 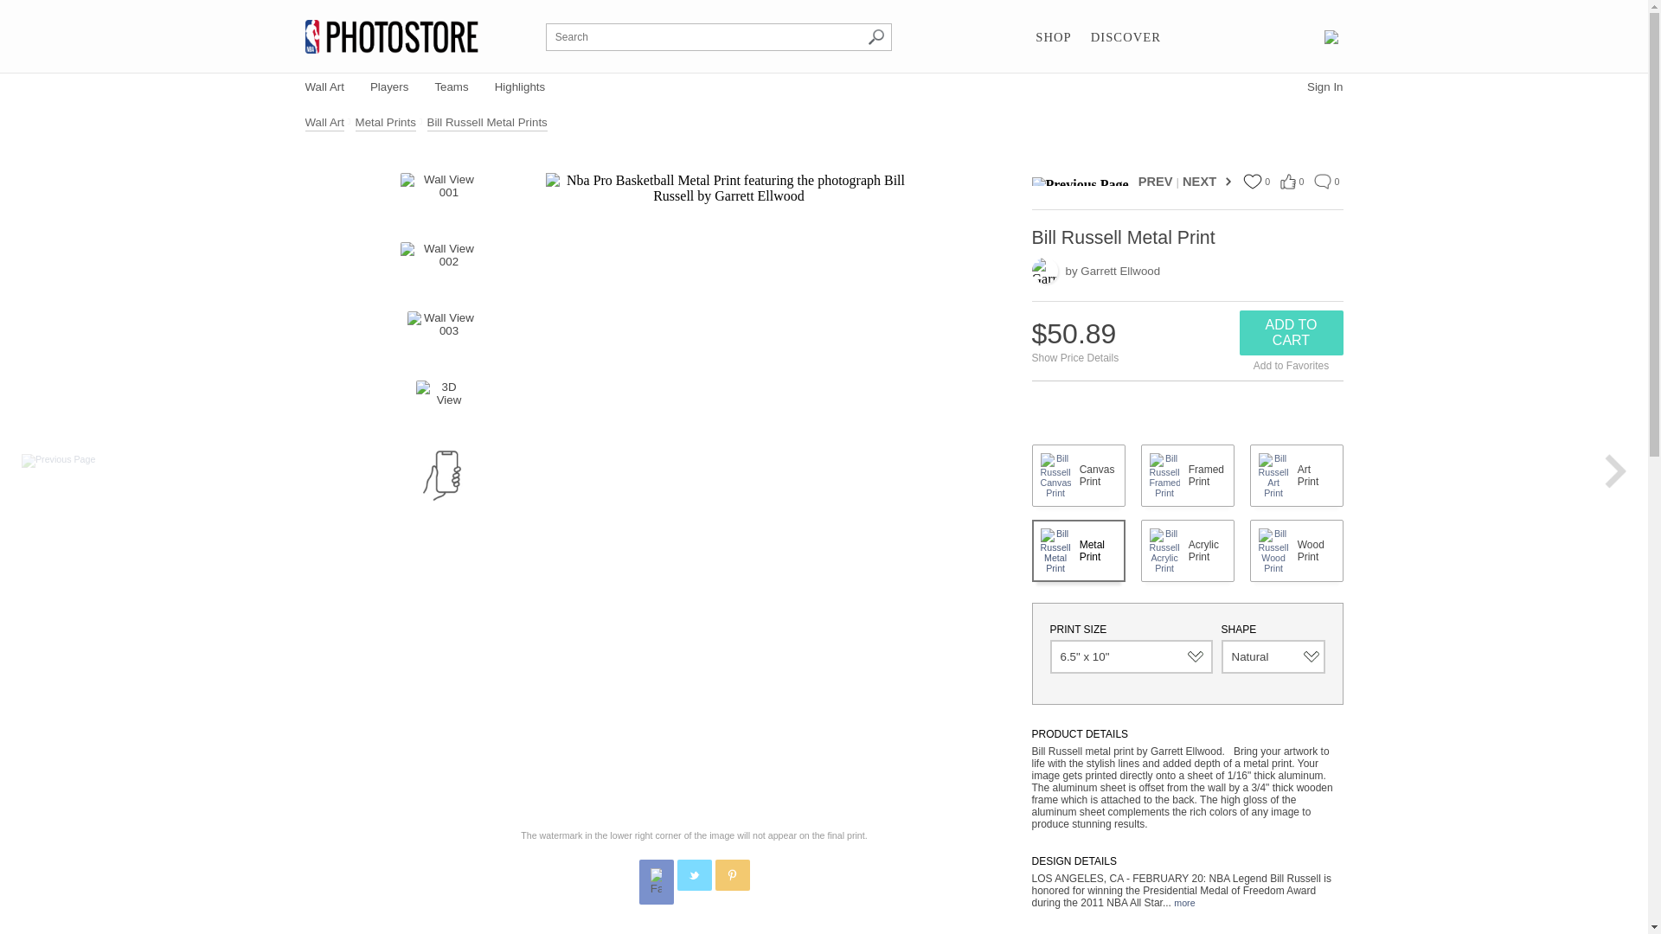 I want to click on Pinterest, so click(x=733, y=875).